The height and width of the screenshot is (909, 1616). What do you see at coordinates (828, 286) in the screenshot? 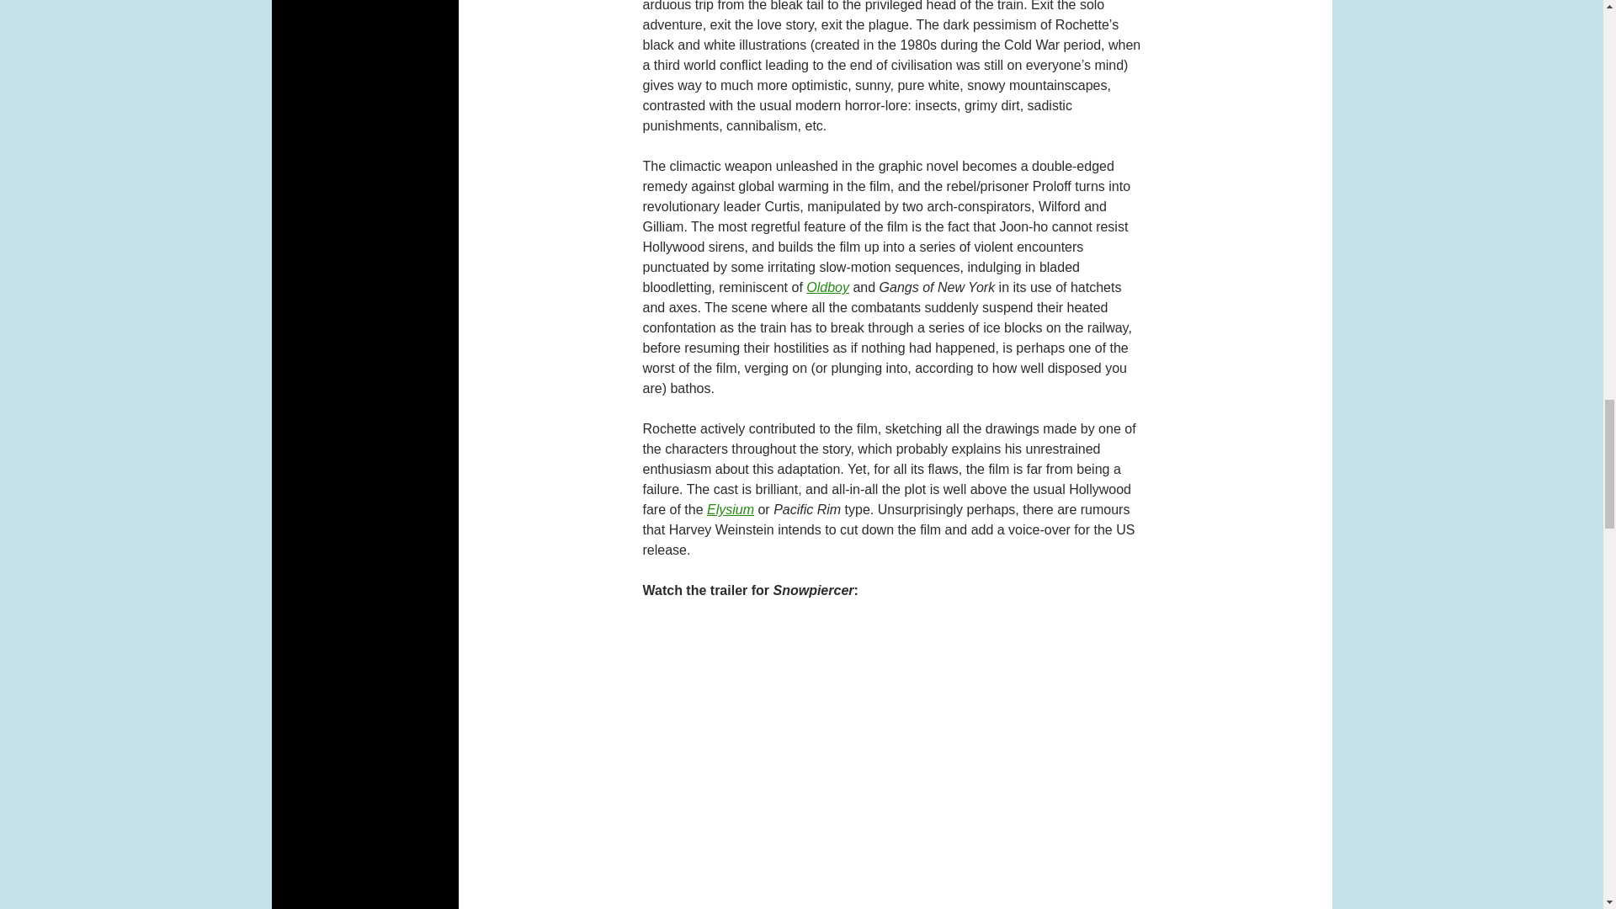
I see `Oldboy` at bounding box center [828, 286].